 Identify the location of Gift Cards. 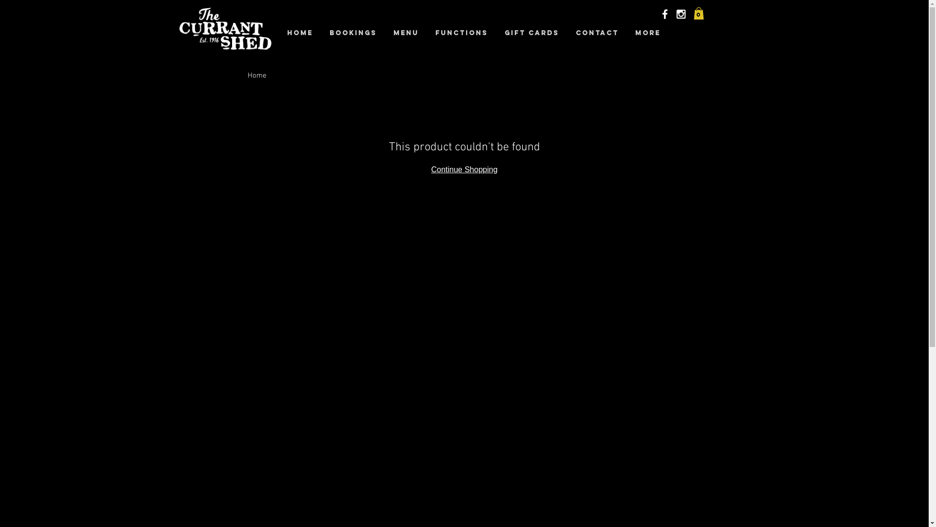
(531, 33).